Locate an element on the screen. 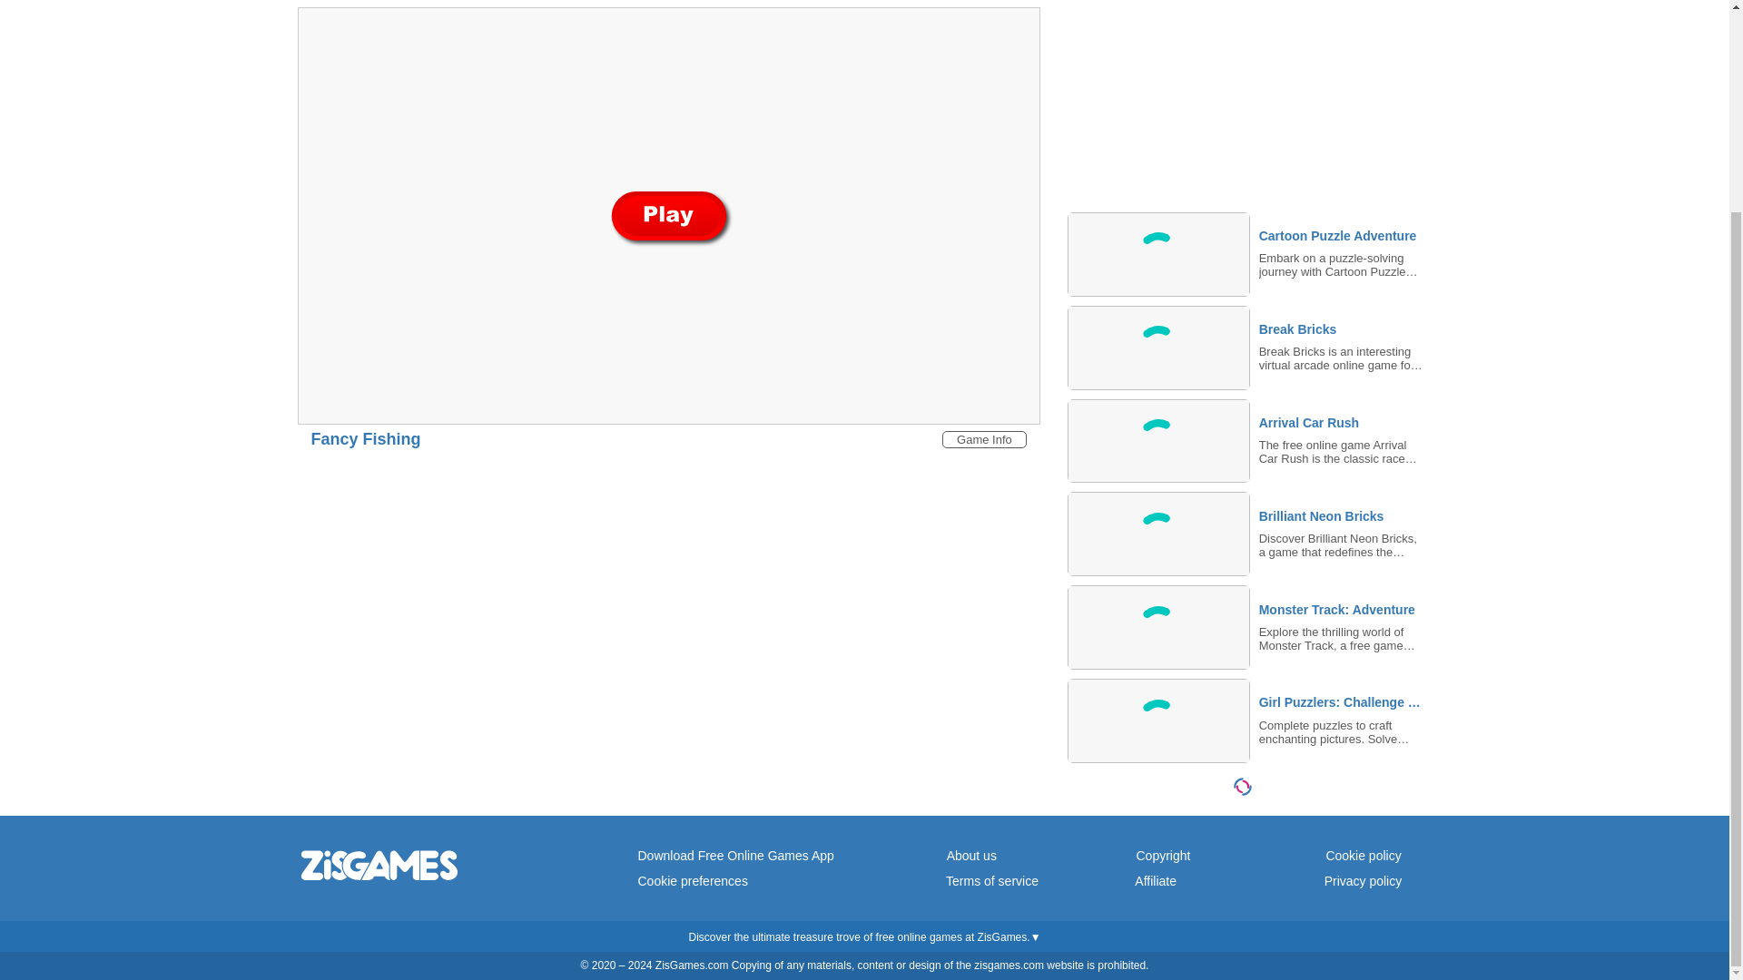  Affiliate is located at coordinates (1155, 880).